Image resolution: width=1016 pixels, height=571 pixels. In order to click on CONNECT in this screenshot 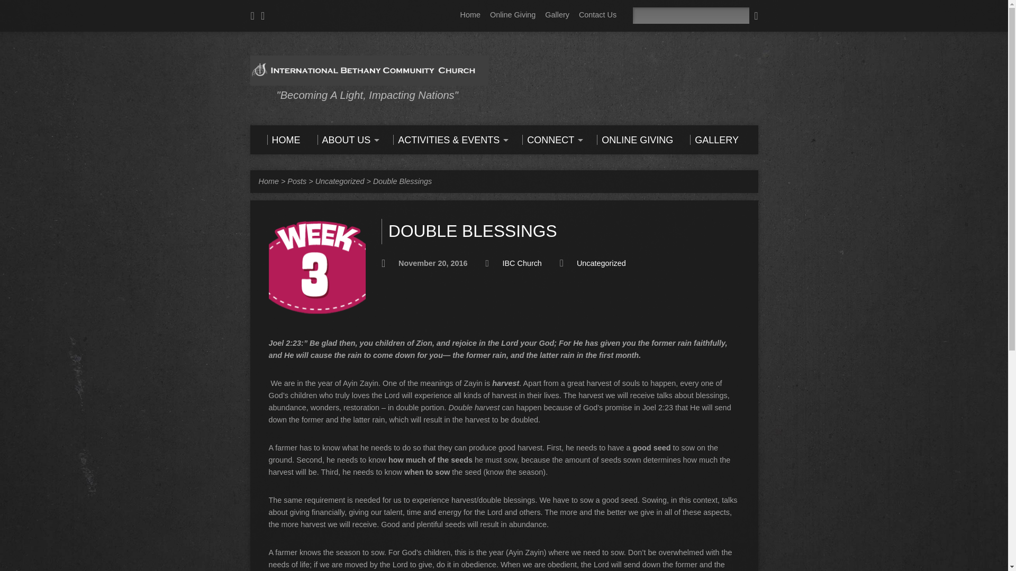, I will do `click(551, 140)`.